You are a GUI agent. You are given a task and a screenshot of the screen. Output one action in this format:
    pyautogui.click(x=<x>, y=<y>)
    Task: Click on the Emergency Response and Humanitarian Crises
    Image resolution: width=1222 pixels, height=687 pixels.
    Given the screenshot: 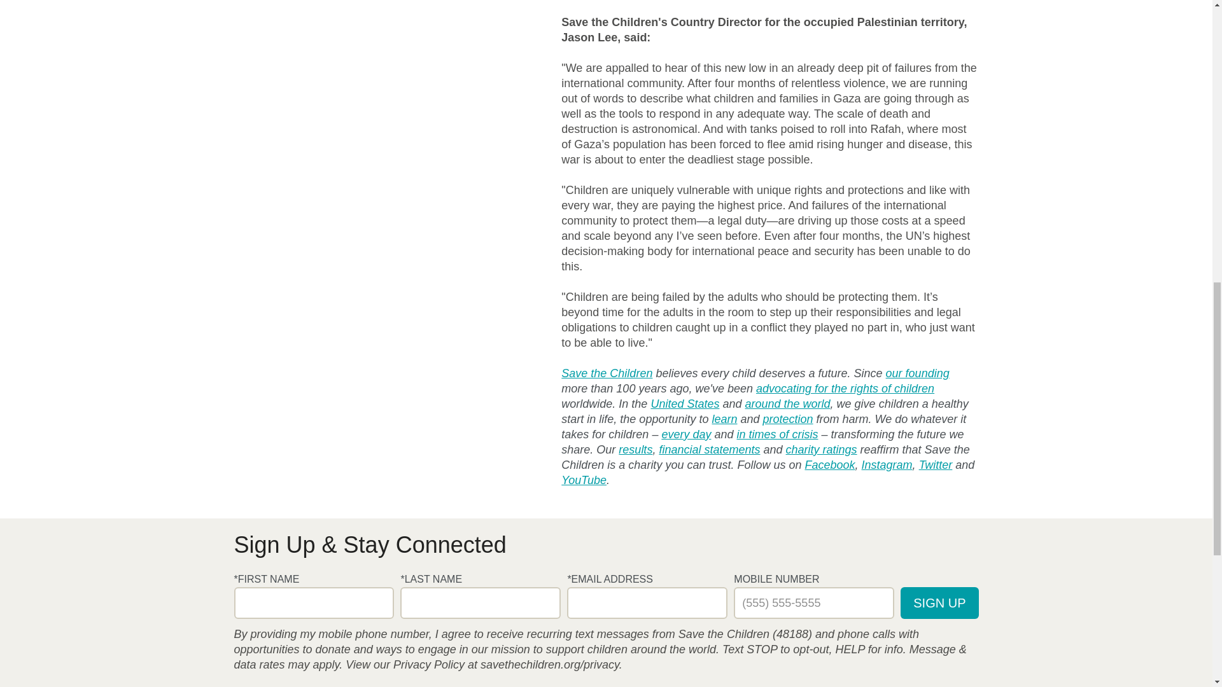 What is the action you would take?
    pyautogui.click(x=776, y=434)
    